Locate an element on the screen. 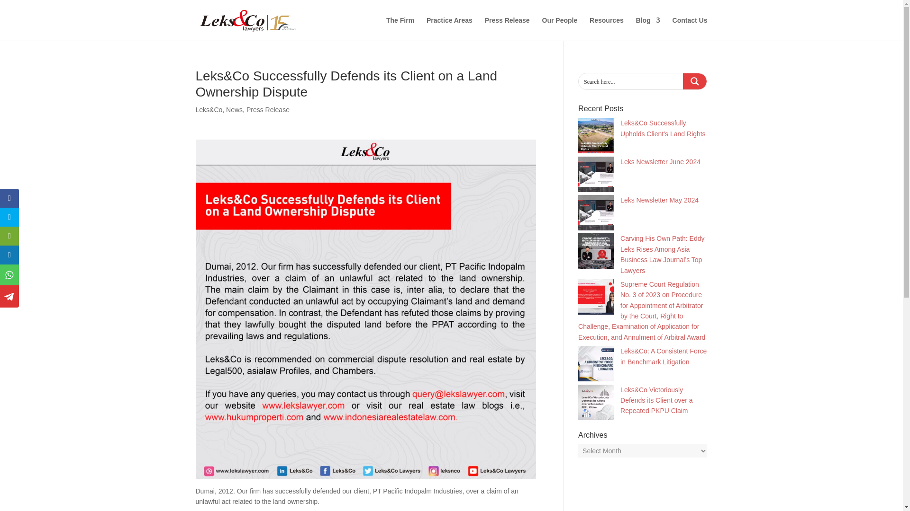 The image size is (910, 511). Press Release is located at coordinates (268, 109).